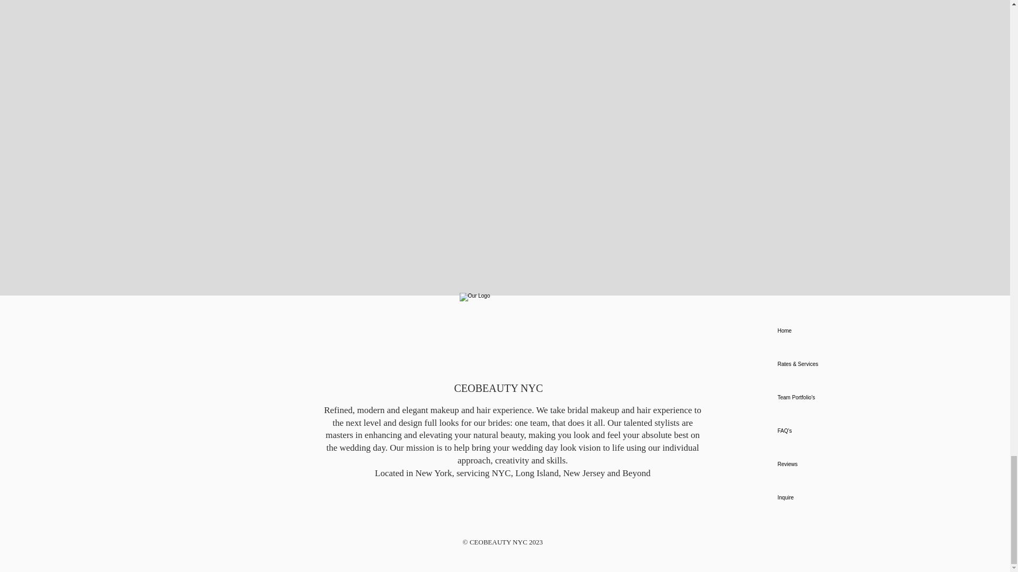  Describe the element at coordinates (814, 430) in the screenshot. I see `FAQ's` at that location.